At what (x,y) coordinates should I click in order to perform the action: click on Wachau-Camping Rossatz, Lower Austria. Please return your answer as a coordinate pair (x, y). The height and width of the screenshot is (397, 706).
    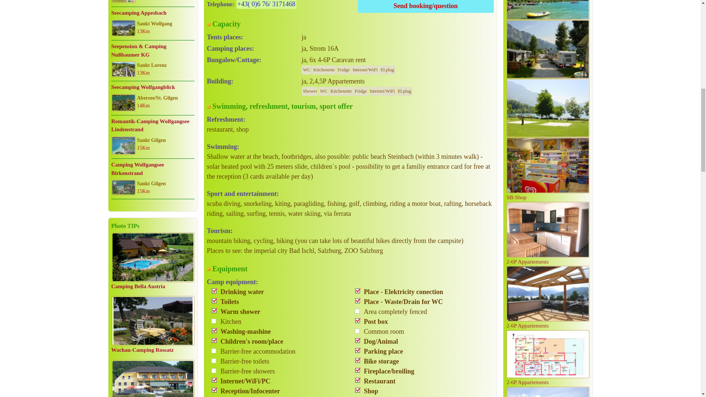
    Looking at the image, I should click on (142, 350).